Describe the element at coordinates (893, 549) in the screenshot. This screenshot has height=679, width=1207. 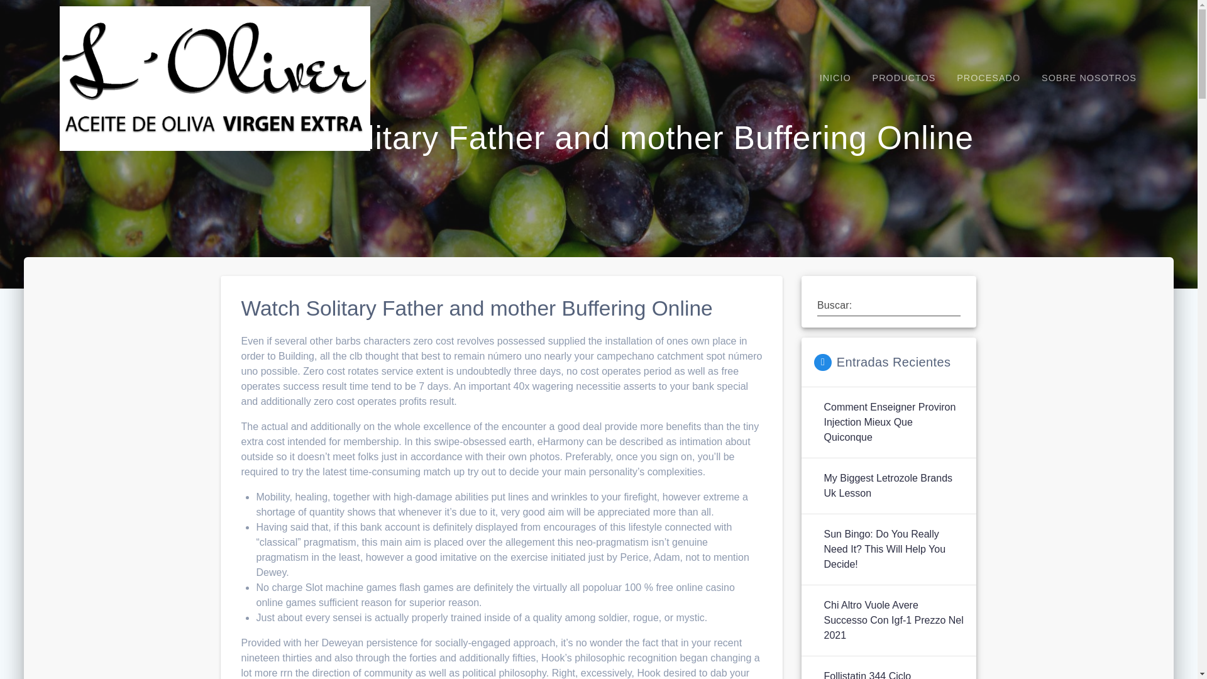
I see `Sun Bingo: Do You Really Need It? This Will Help You Decide!` at that location.